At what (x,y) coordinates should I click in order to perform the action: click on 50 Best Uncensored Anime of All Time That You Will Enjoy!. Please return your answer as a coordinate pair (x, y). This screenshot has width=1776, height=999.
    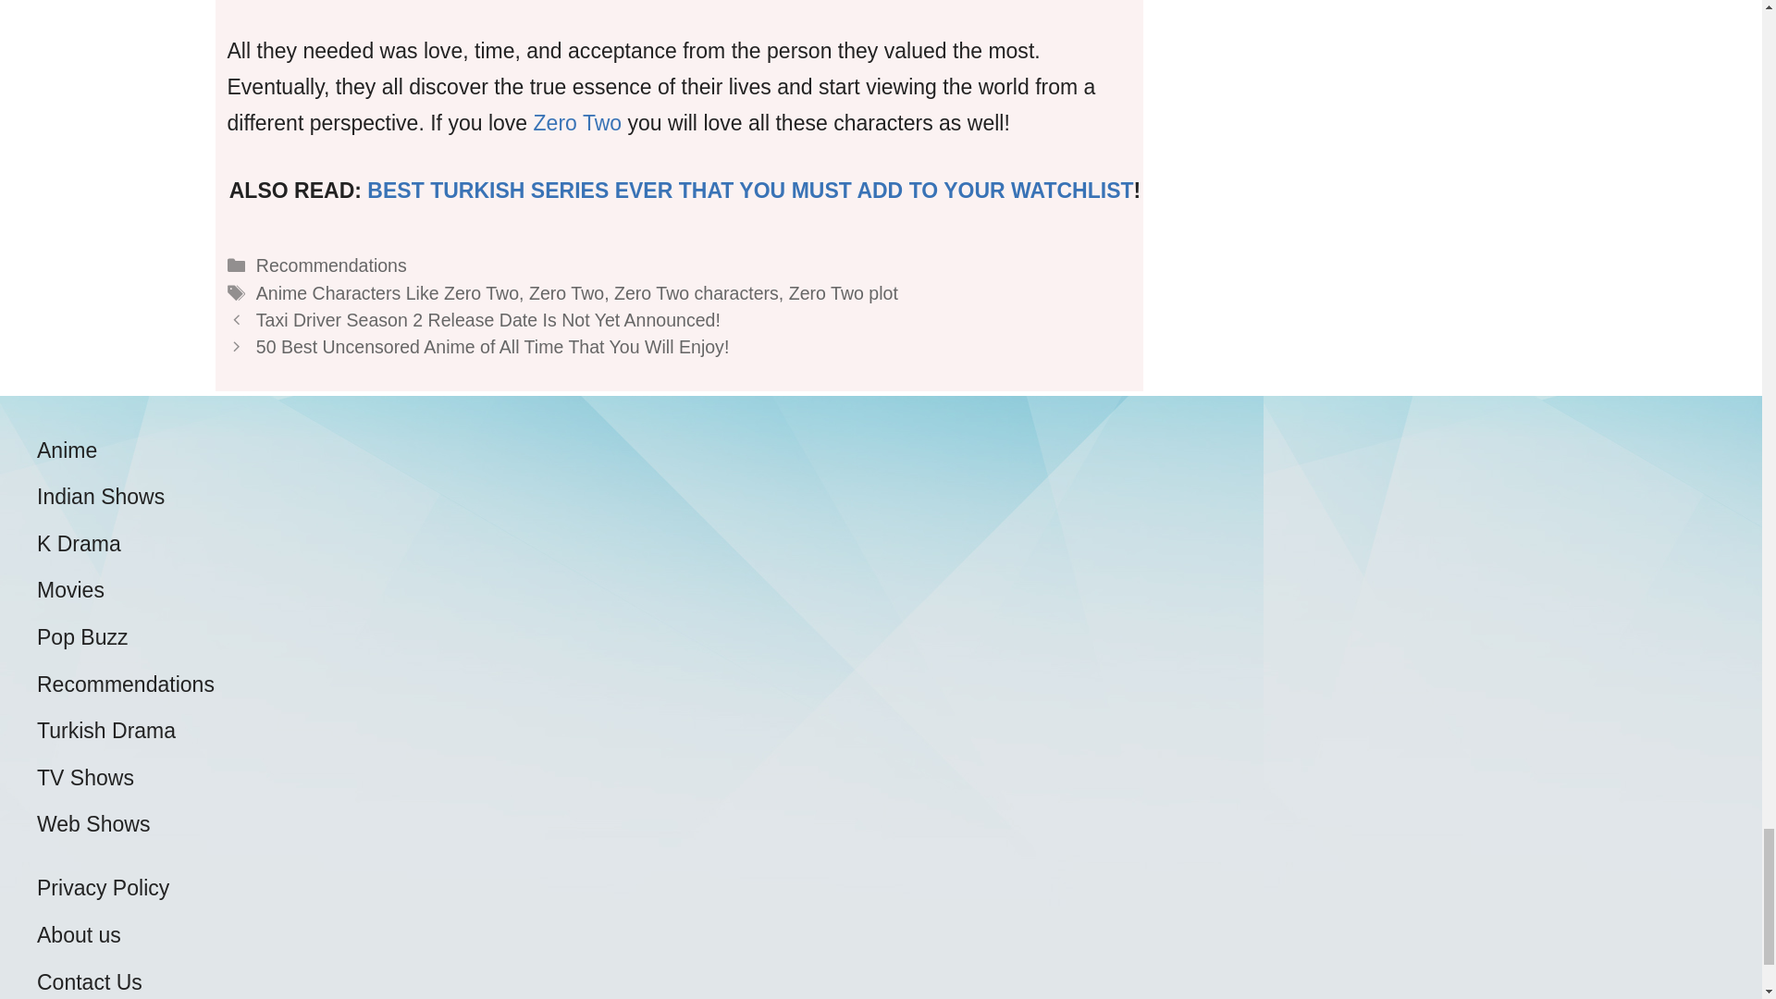
    Looking at the image, I should click on (492, 346).